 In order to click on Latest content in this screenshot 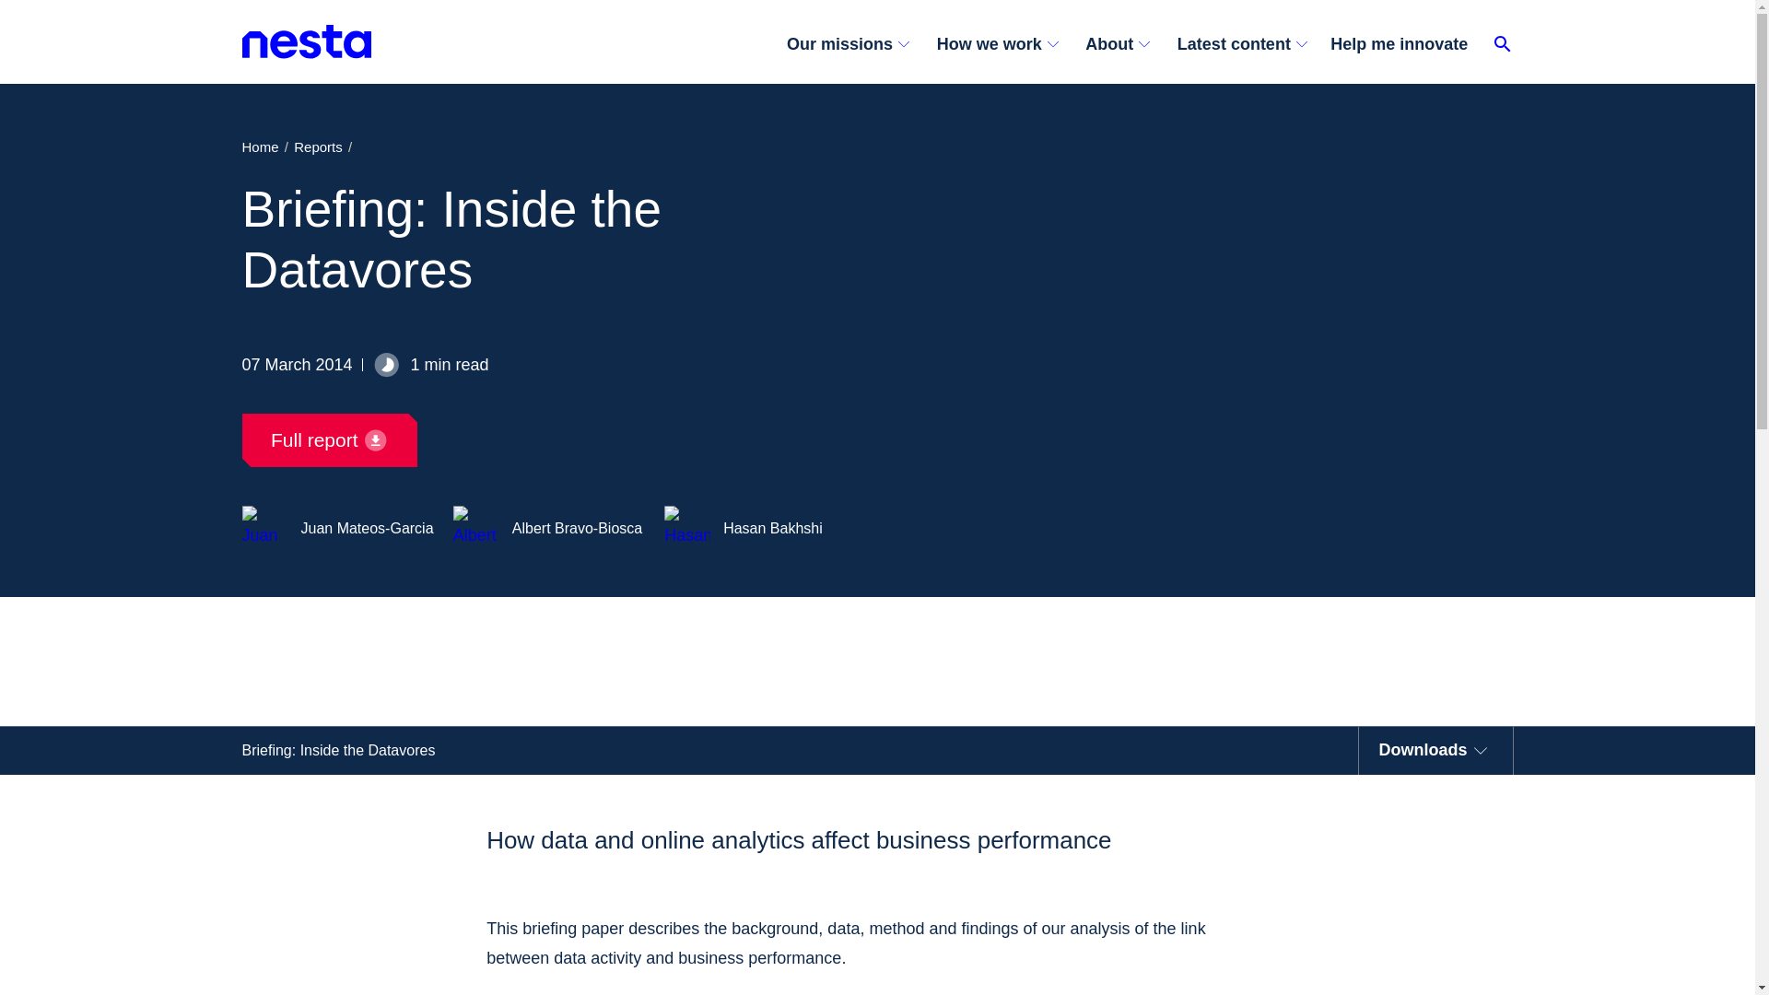, I will do `click(1240, 44)`.